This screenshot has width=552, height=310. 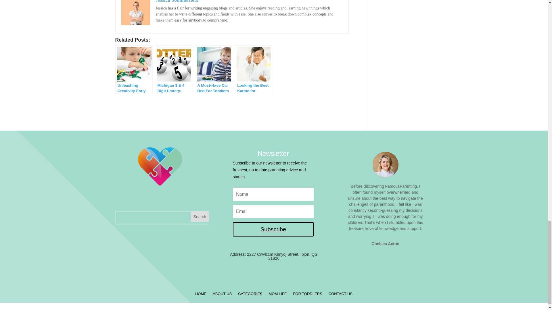 What do you see at coordinates (254, 69) in the screenshot?
I see `Looking the Best Karate for Toddlers Near Me` at bounding box center [254, 69].